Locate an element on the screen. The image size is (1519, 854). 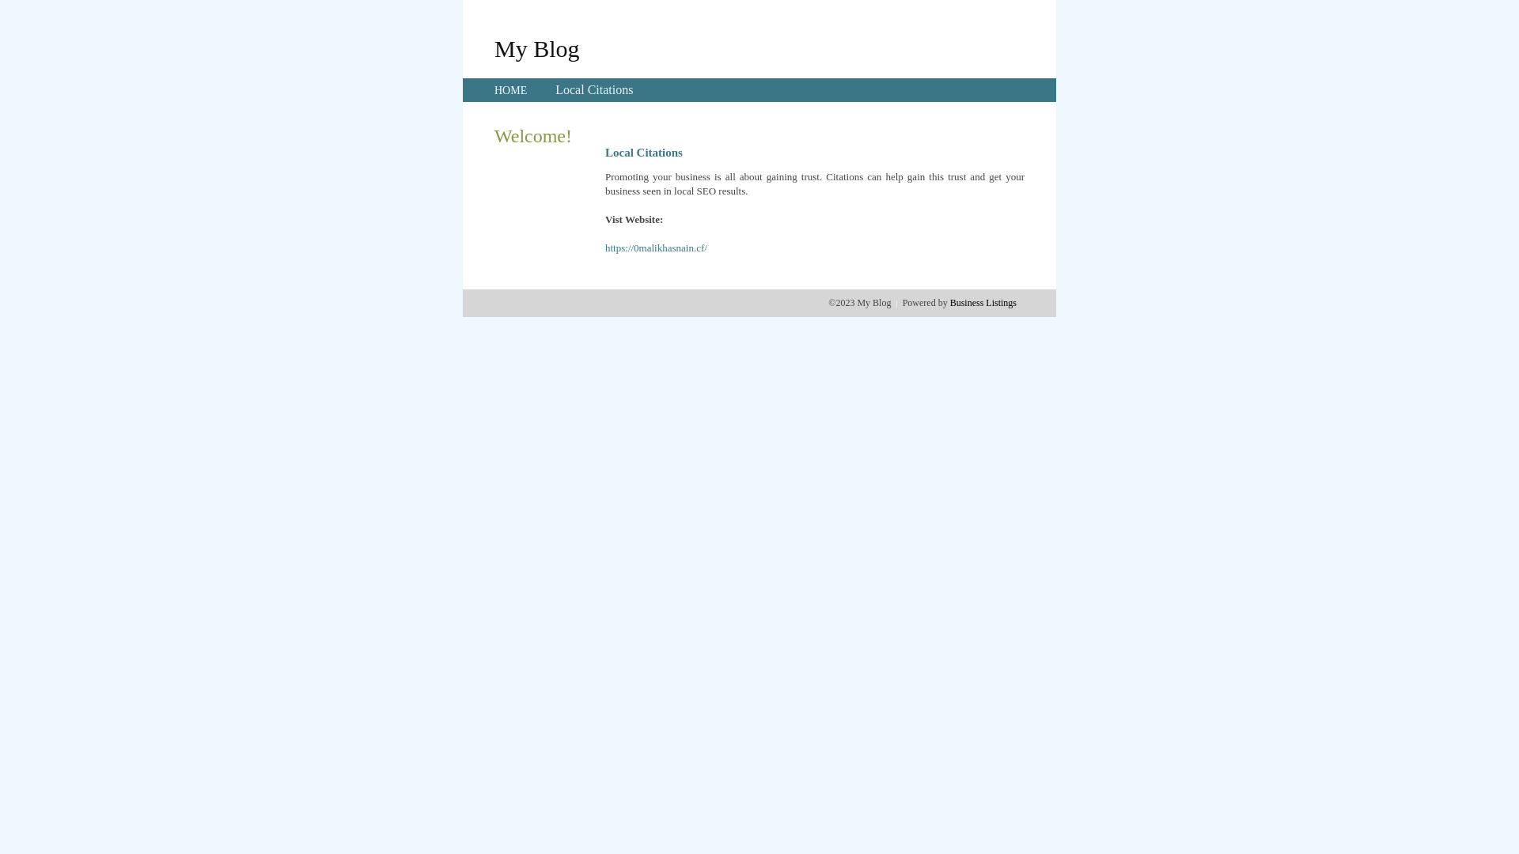
My Blog is located at coordinates (537, 48).